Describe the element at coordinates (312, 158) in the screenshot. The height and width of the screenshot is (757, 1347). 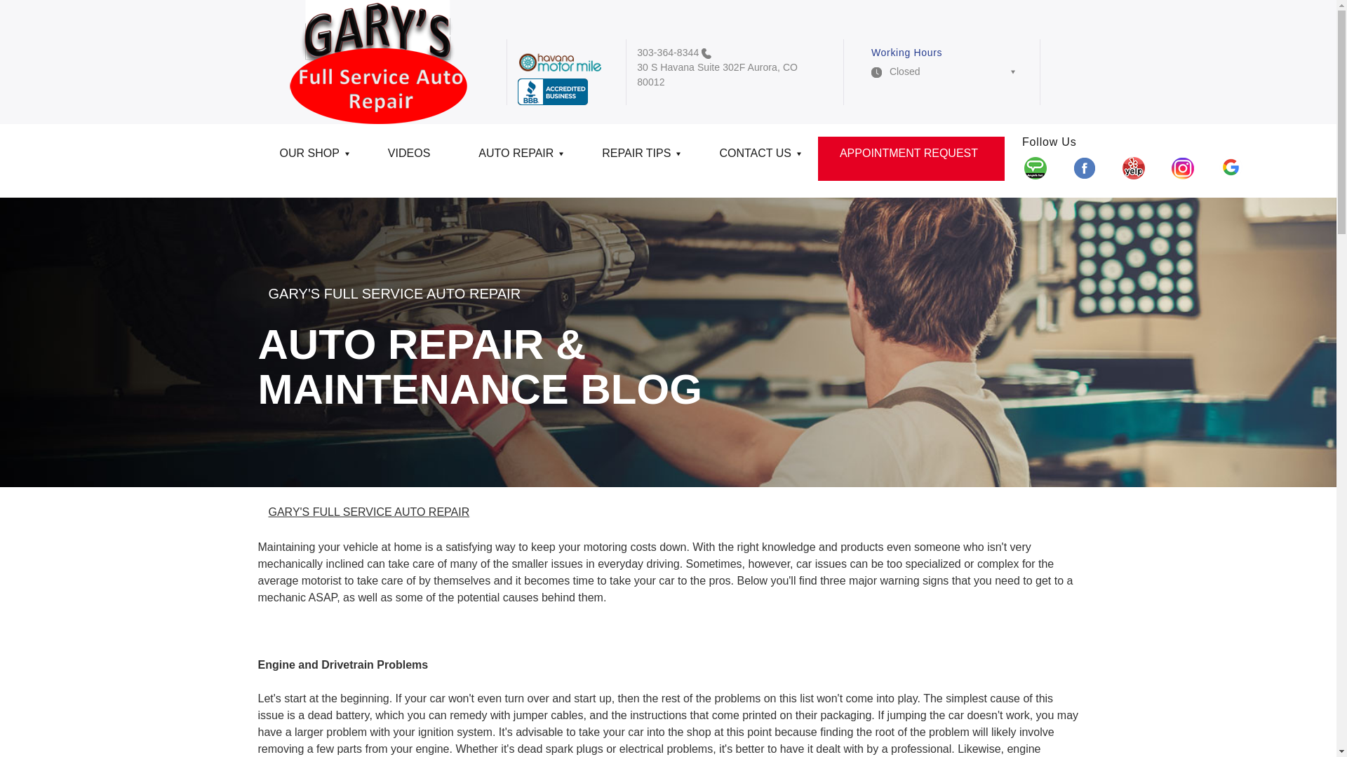
I see `OUR SHOP` at that location.